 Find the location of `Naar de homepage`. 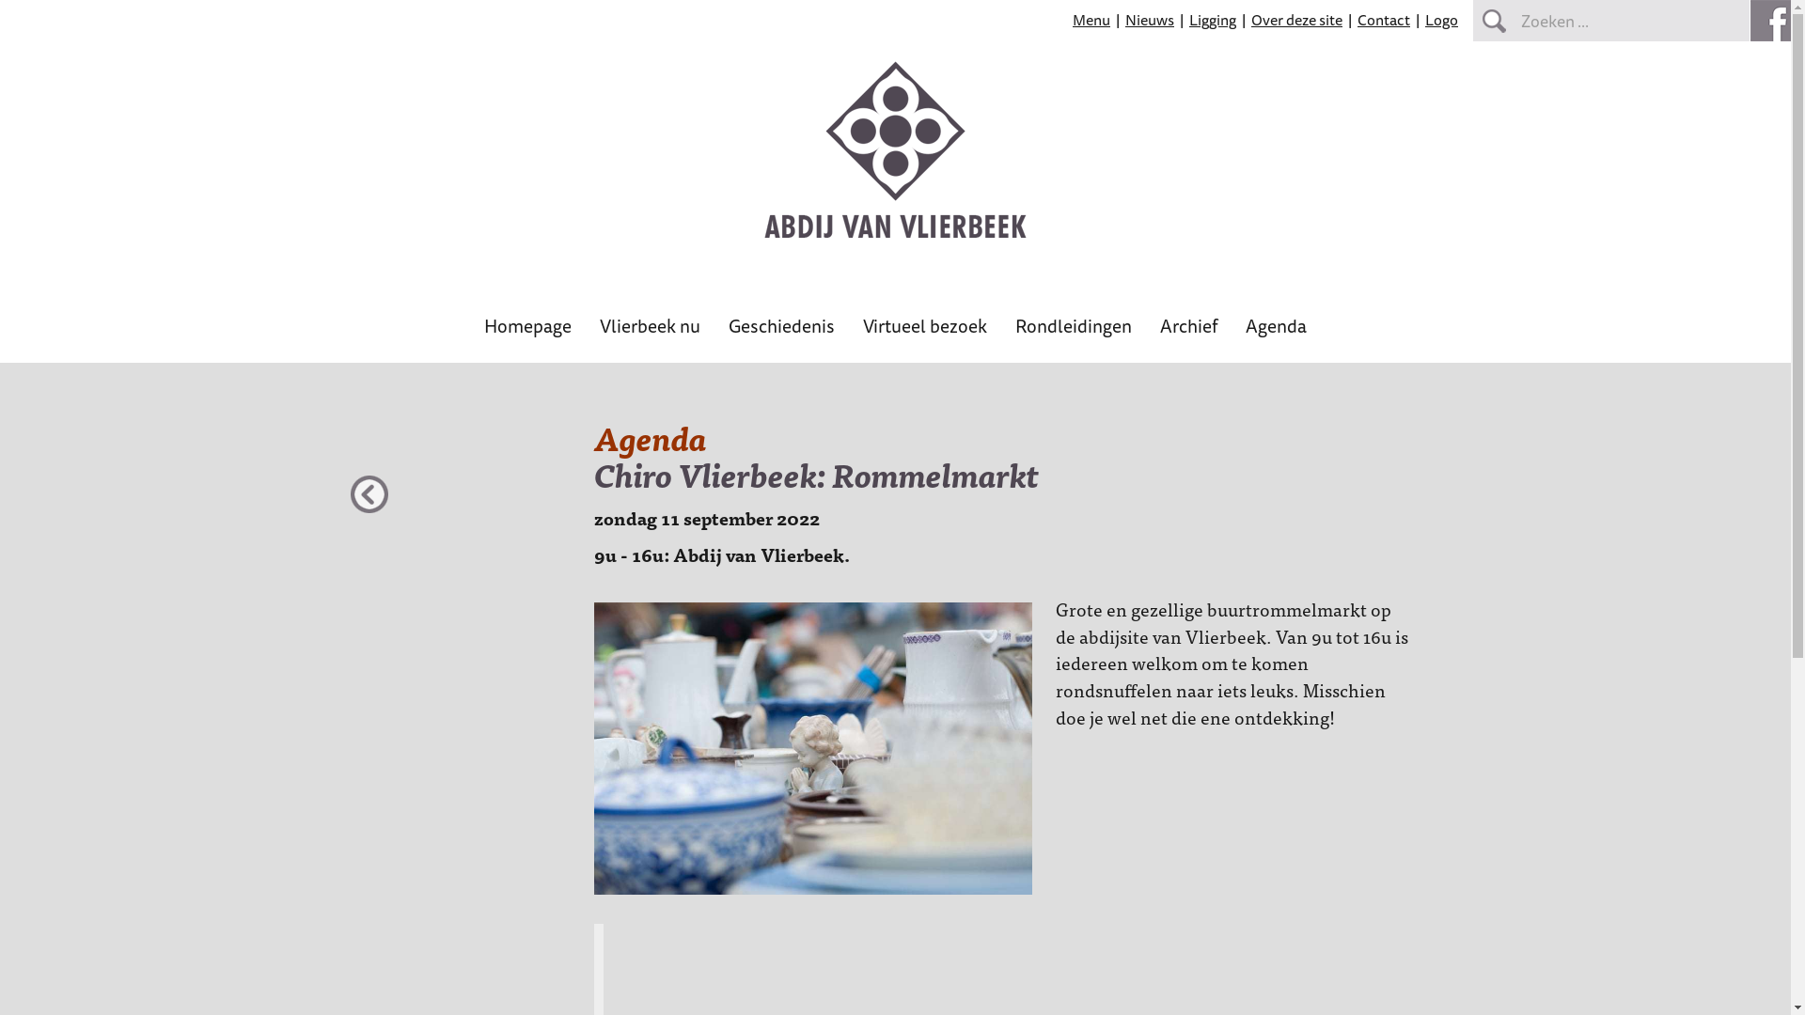

Naar de homepage is located at coordinates (895, 235).